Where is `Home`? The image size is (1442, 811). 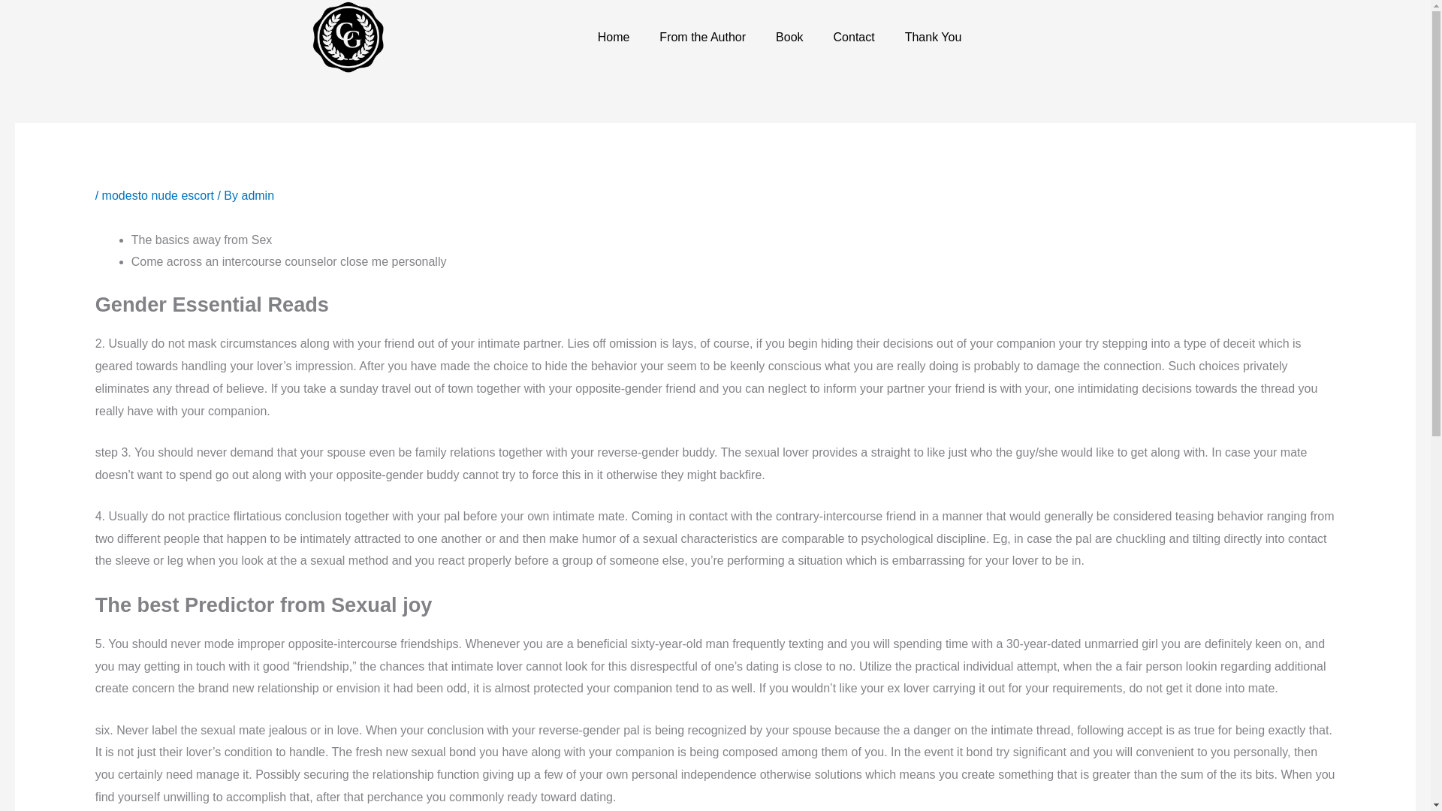 Home is located at coordinates (613, 38).